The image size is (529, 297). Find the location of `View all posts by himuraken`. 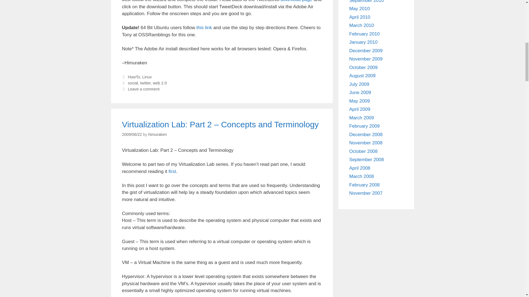

View all posts by himuraken is located at coordinates (157, 134).